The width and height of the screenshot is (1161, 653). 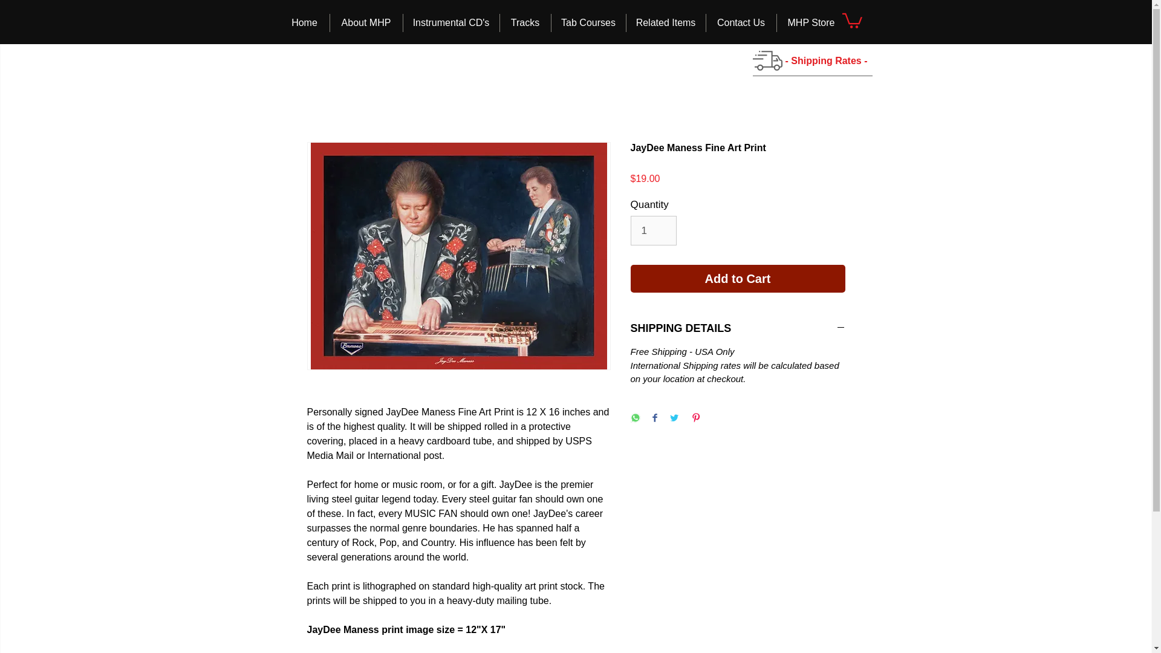 What do you see at coordinates (653, 231) in the screenshot?
I see `1` at bounding box center [653, 231].